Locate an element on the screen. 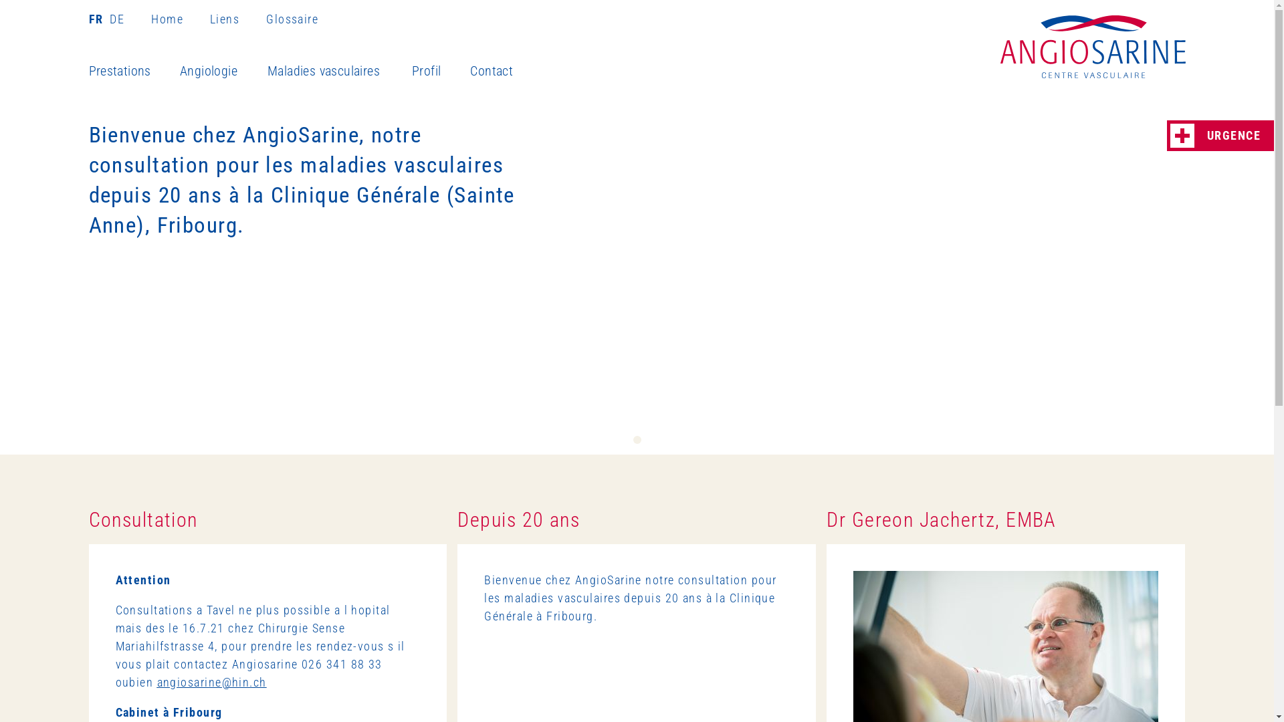  Zur Startseite is located at coordinates (1093, 47).